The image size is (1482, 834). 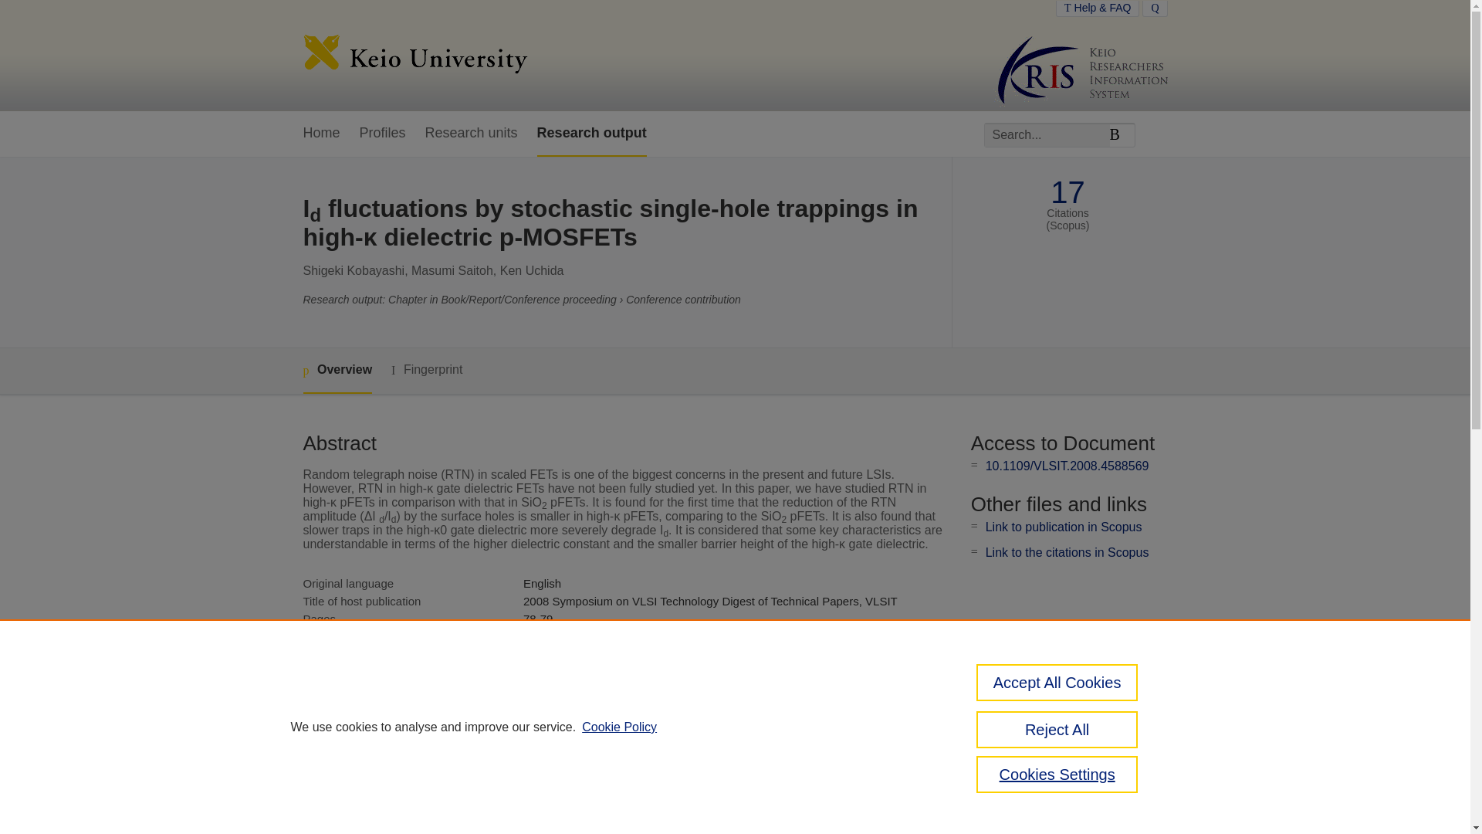 What do you see at coordinates (1067, 552) in the screenshot?
I see `Link to the citations in Scopus` at bounding box center [1067, 552].